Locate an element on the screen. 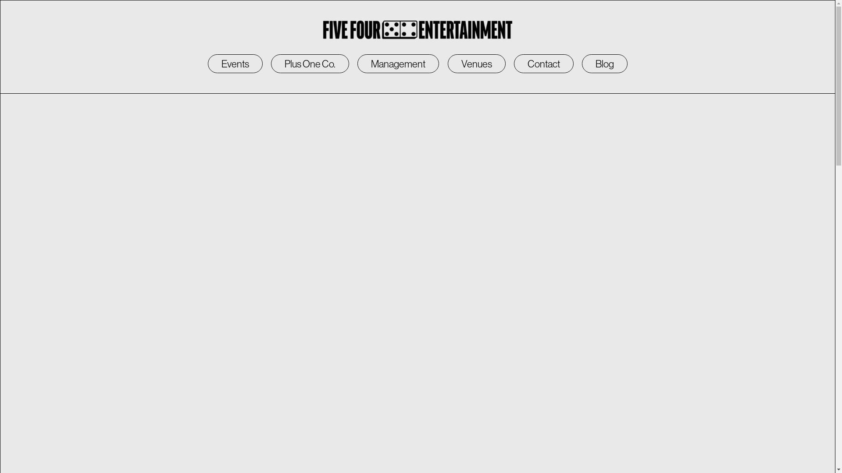 The image size is (842, 473). Management is located at coordinates (398, 64).